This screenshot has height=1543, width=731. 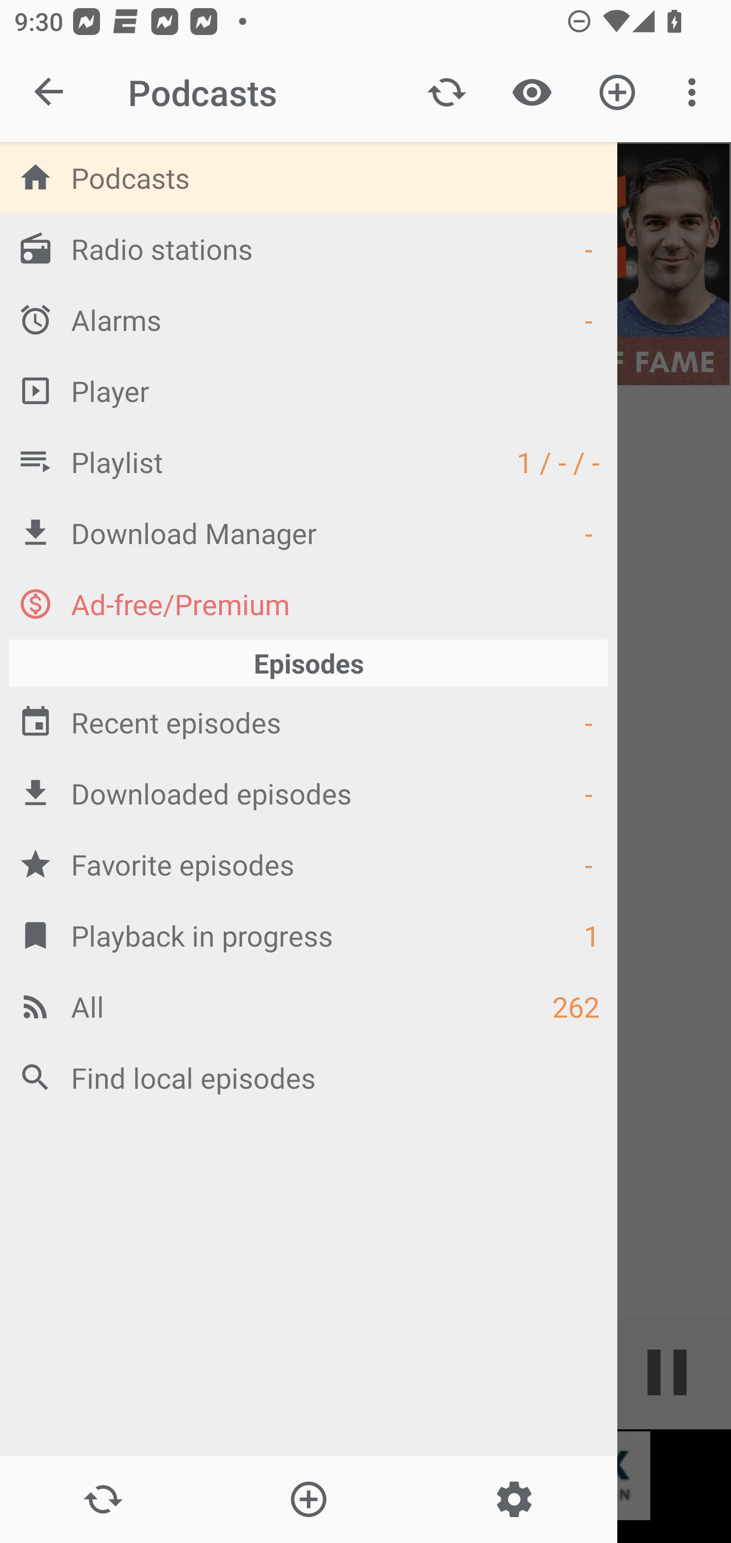 I want to click on Downloaded episodes  - , so click(x=309, y=793).